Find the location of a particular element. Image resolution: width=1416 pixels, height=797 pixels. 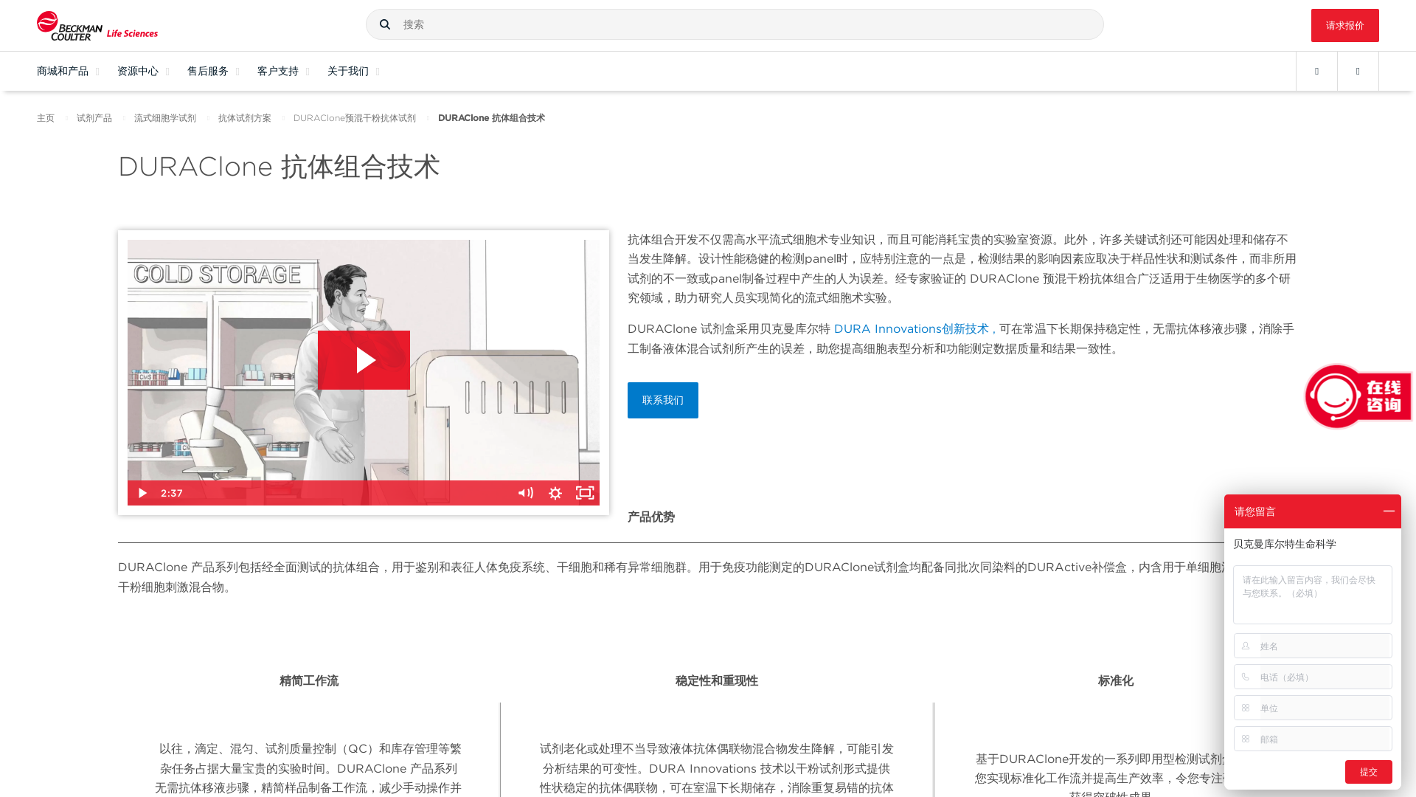

Fullscreen is located at coordinates (584, 493).